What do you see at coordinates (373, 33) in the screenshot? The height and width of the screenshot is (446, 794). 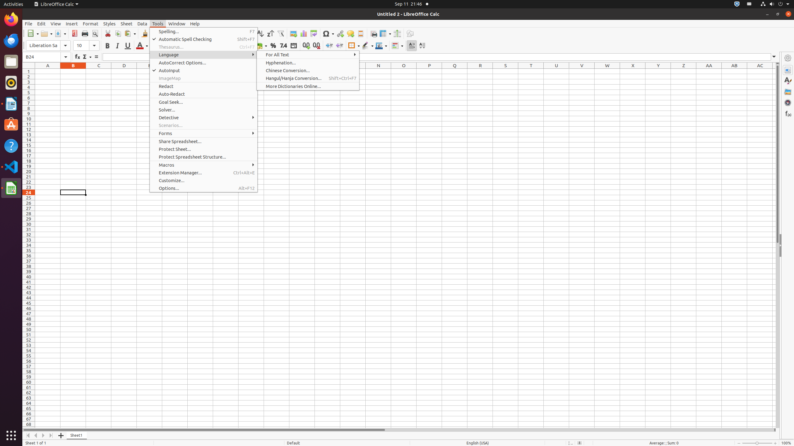 I see `Print Area` at bounding box center [373, 33].